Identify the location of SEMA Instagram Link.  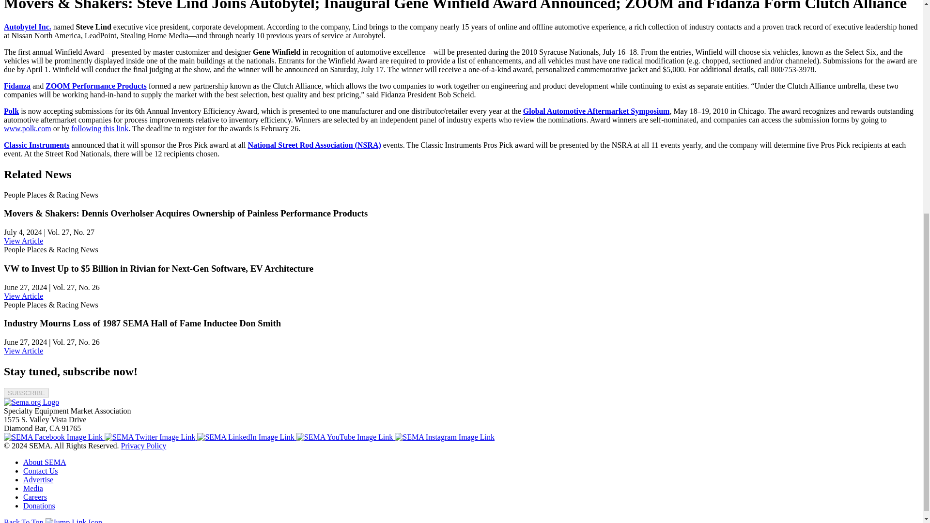
(445, 437).